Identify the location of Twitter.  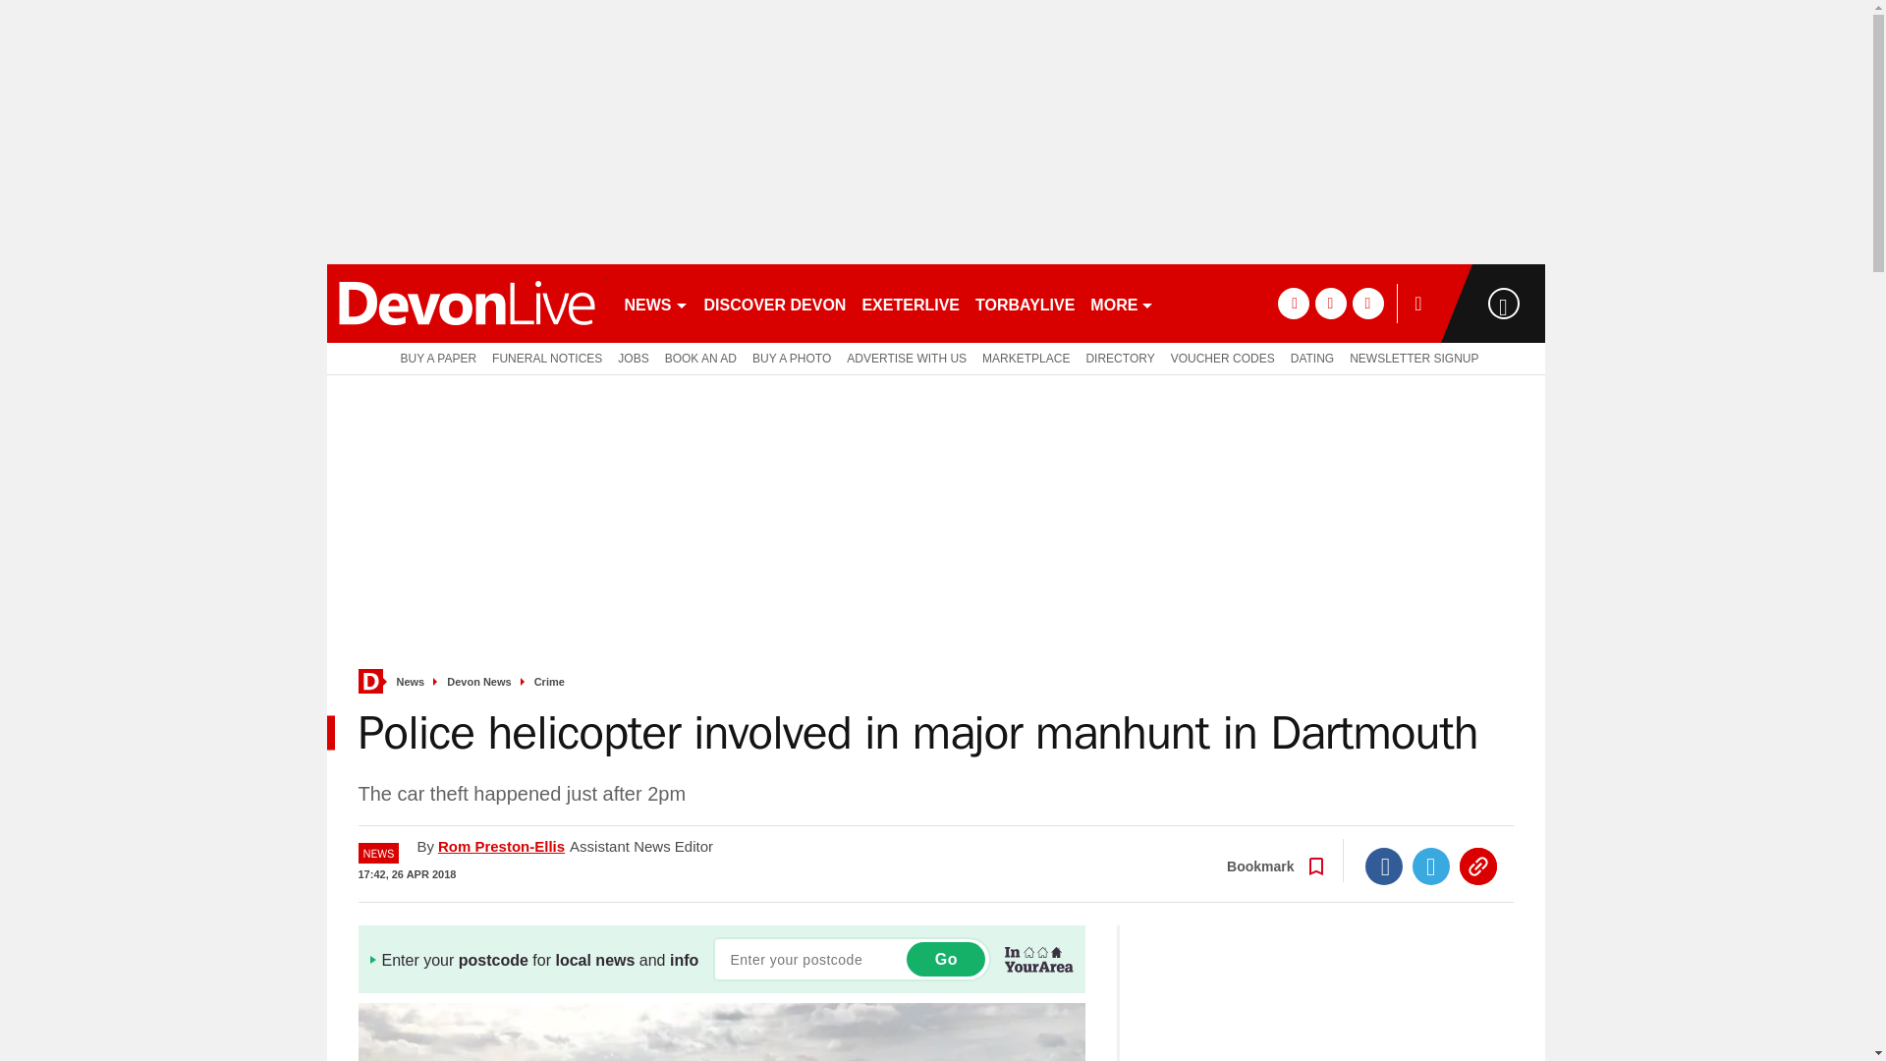
(1431, 866).